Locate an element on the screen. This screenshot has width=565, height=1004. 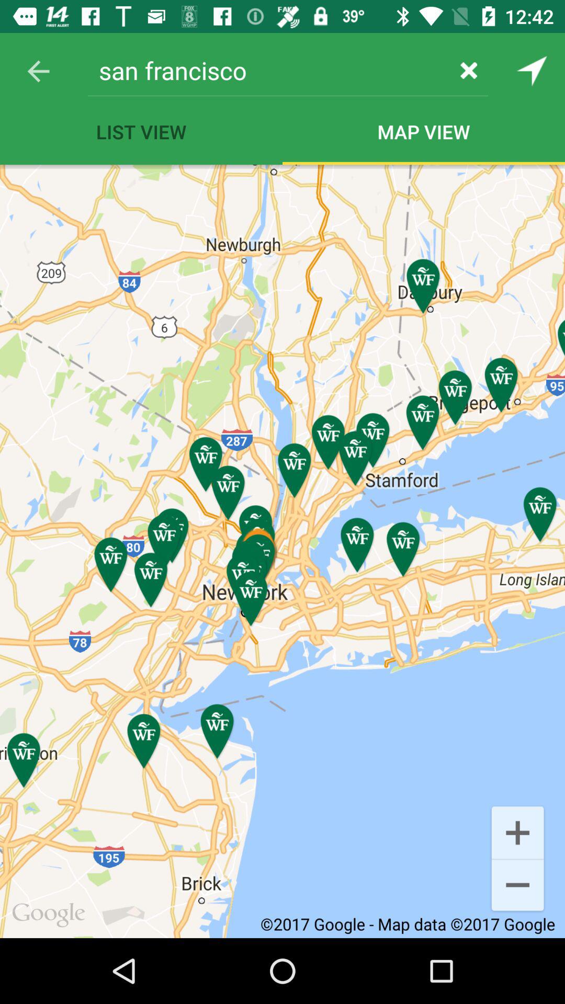
swipe until the san francisco icon is located at coordinates (269, 70).